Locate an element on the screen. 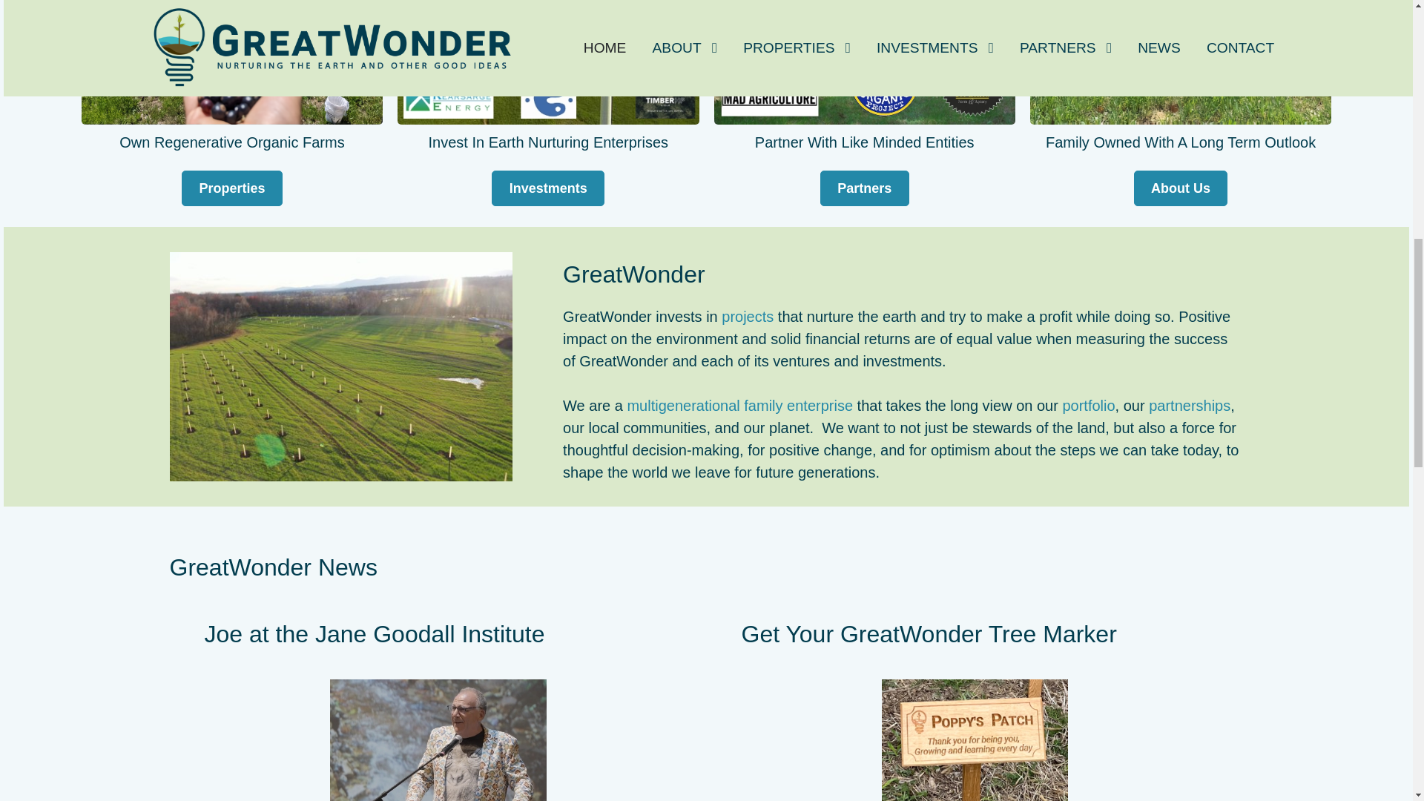 This screenshot has height=801, width=1424. GreatWonder is located at coordinates (341, 365).